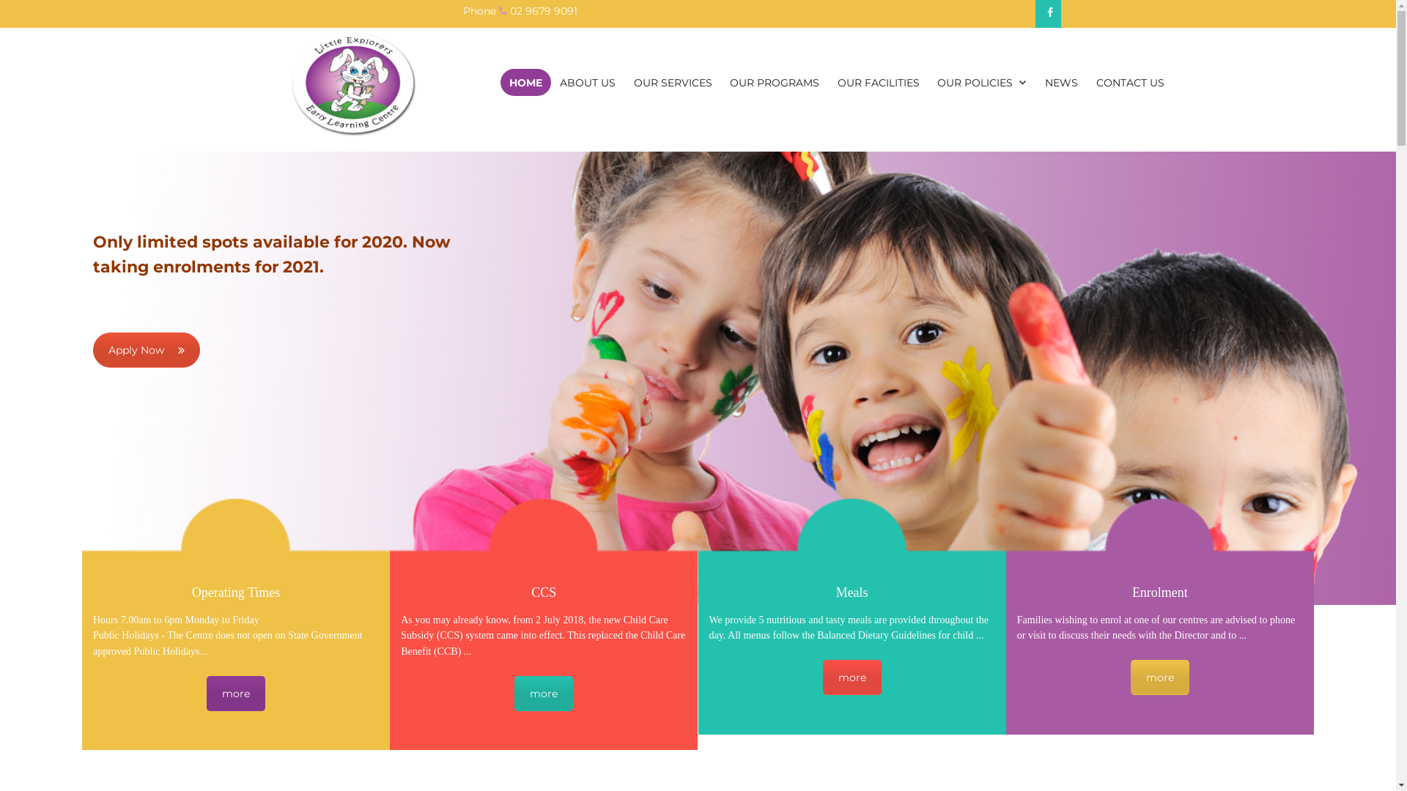  Describe the element at coordinates (673, 82) in the screenshot. I see `OUR SERVICES` at that location.